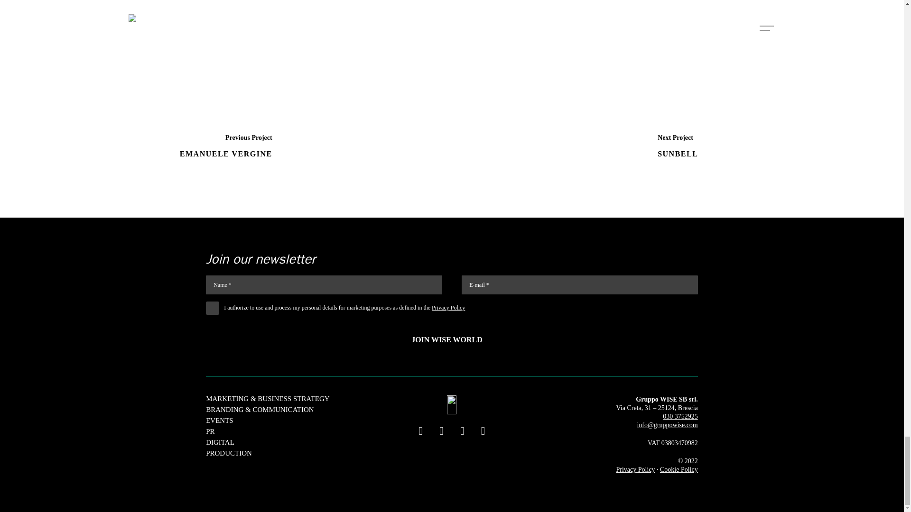  What do you see at coordinates (635, 469) in the screenshot?
I see `Privacy Policy` at bounding box center [635, 469].